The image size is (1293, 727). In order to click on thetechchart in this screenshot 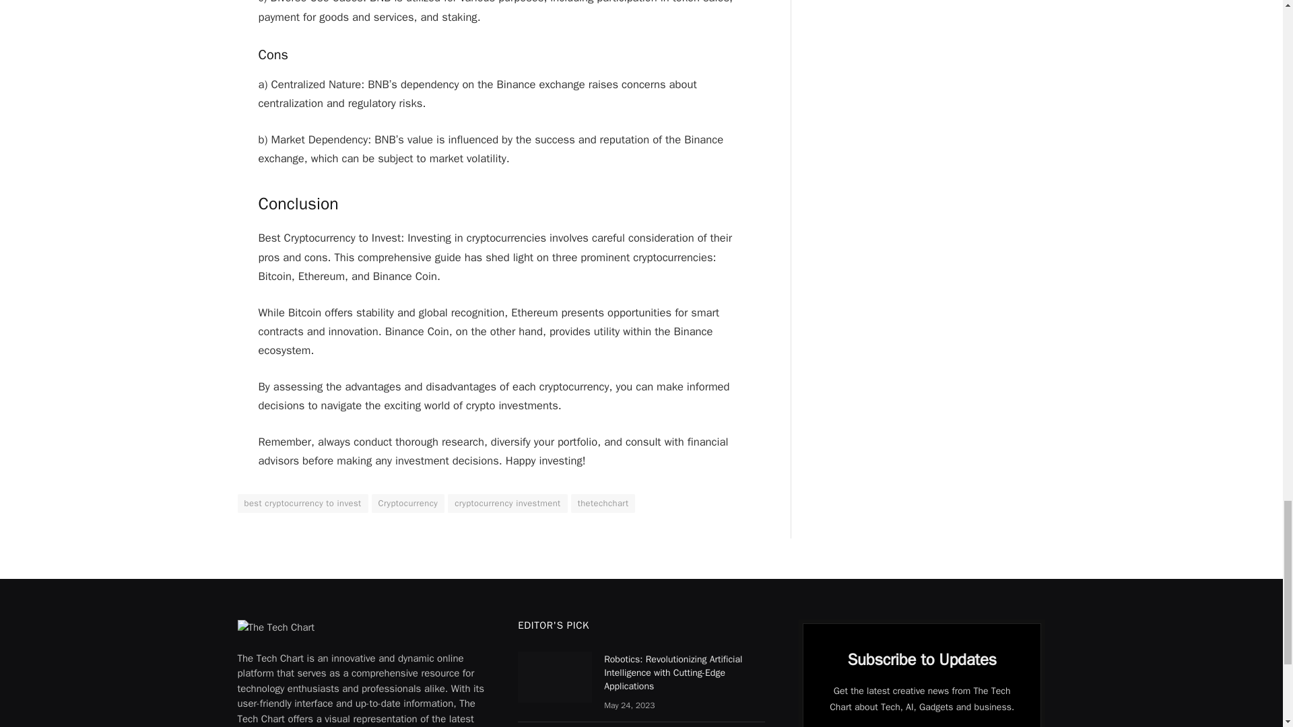, I will do `click(603, 504)`.